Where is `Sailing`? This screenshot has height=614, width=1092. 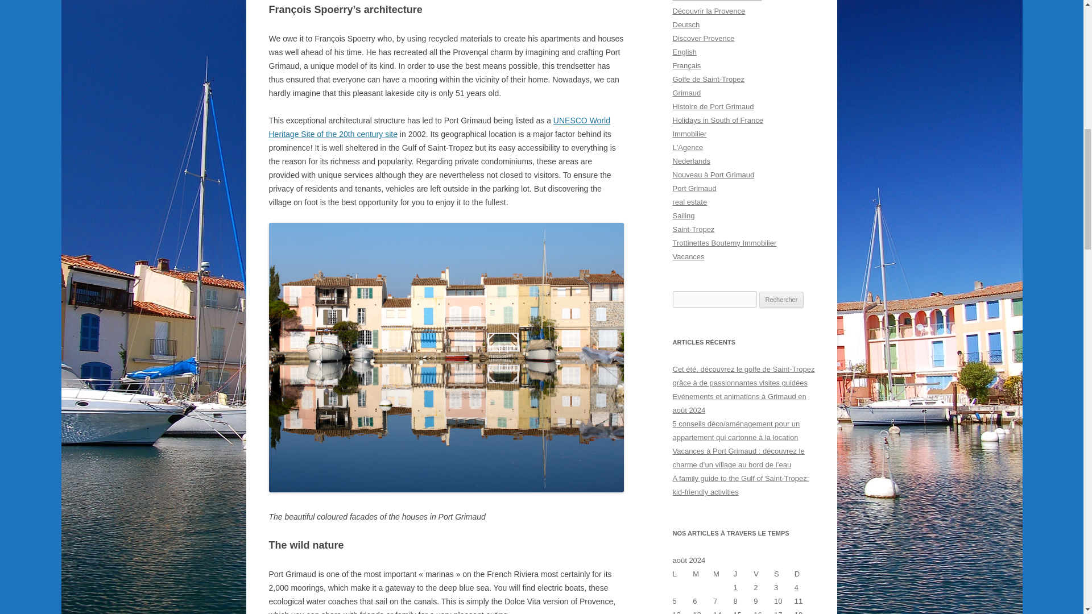
Sailing is located at coordinates (684, 215).